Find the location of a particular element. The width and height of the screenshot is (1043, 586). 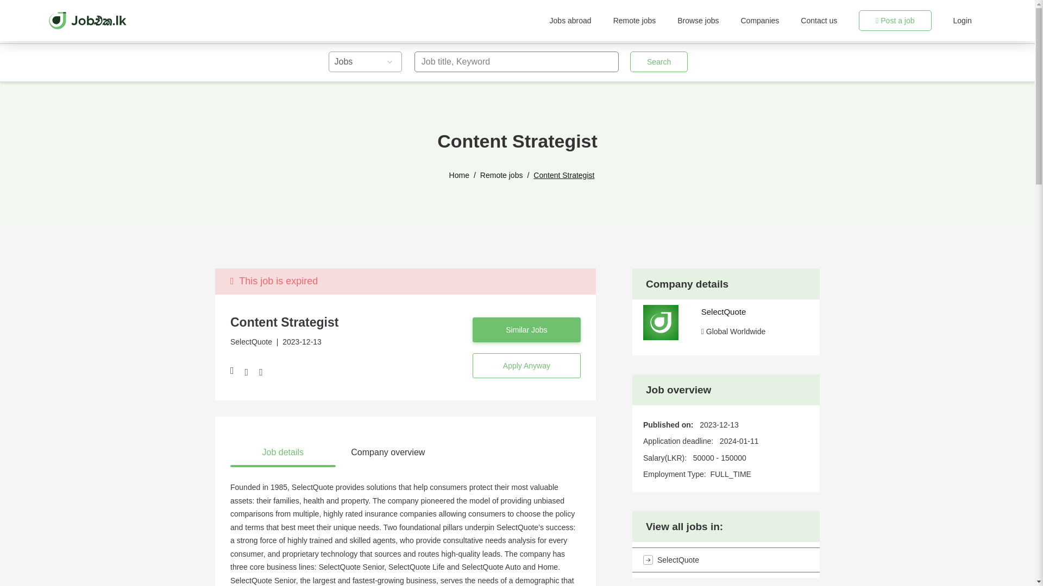

Remote jobs is located at coordinates (634, 21).